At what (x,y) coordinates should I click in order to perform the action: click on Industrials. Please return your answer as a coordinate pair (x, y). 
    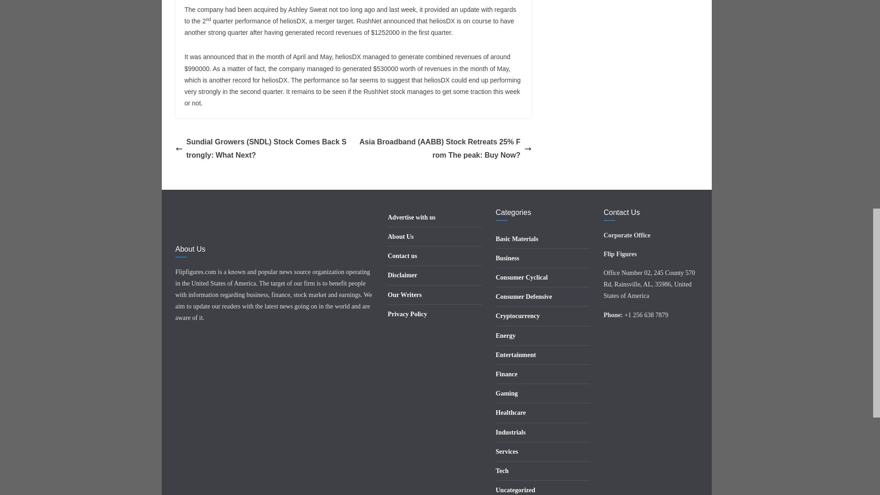
    Looking at the image, I should click on (511, 433).